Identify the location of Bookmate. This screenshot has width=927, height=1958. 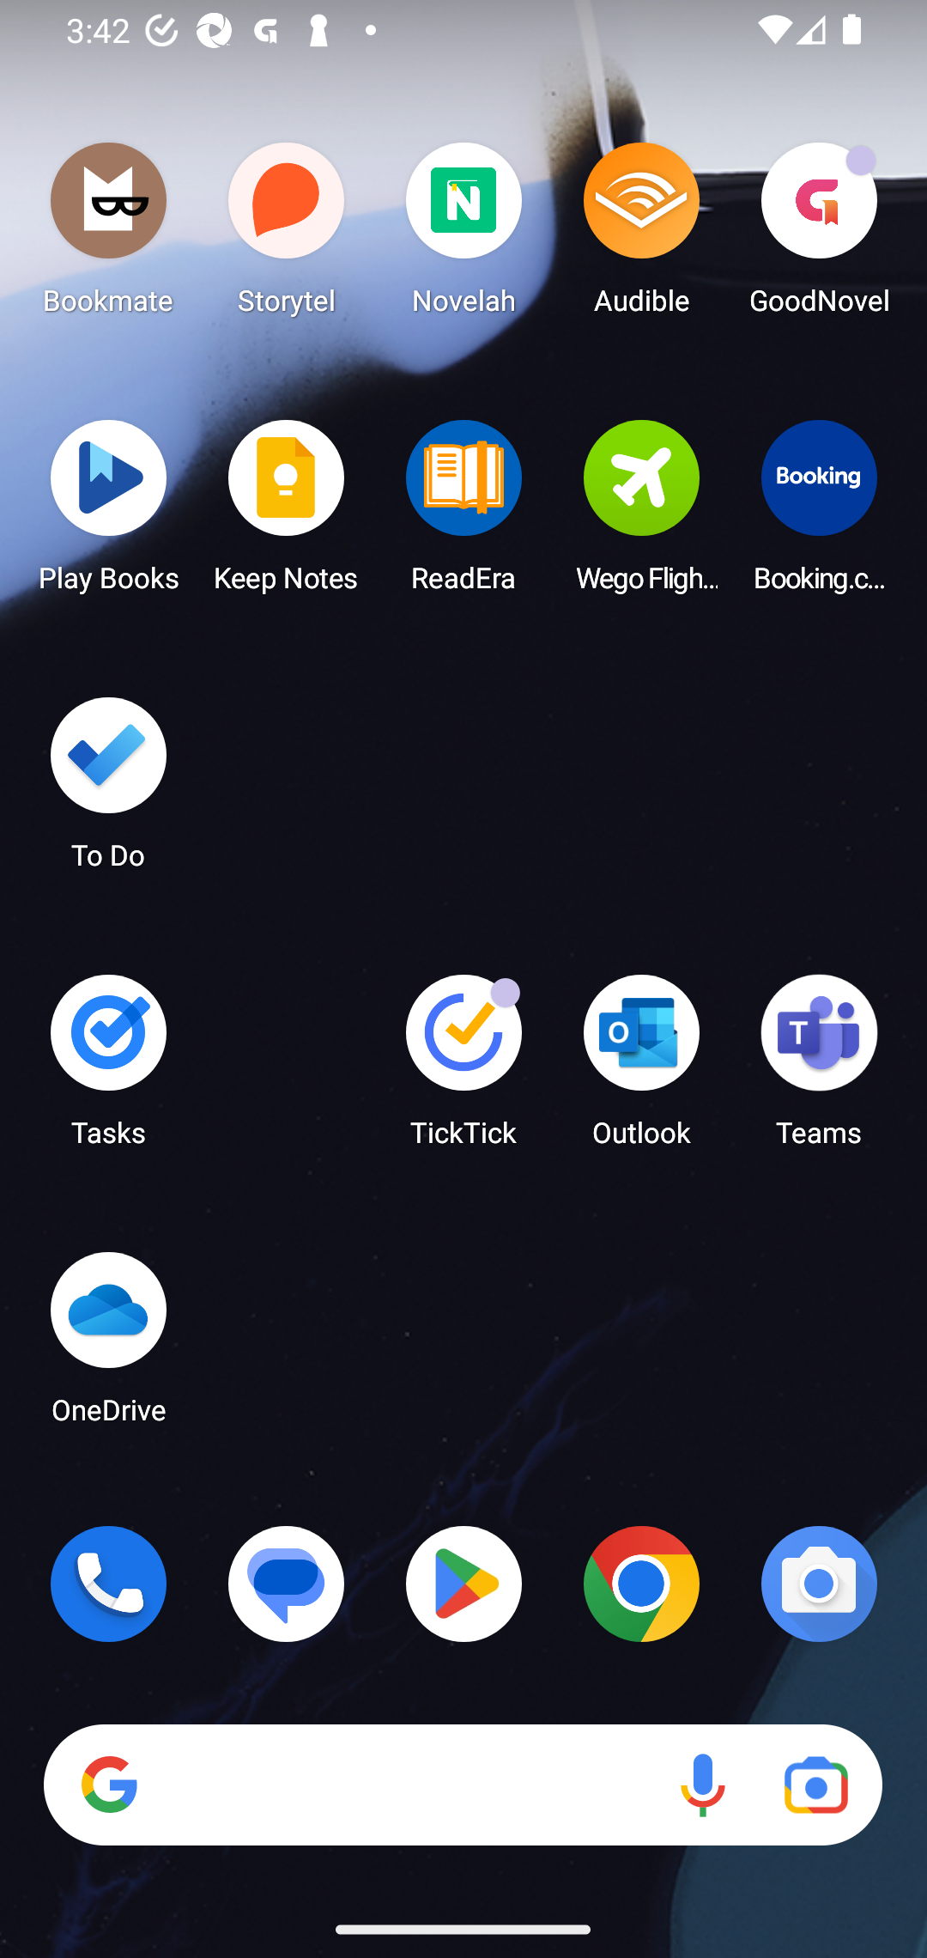
(108, 235).